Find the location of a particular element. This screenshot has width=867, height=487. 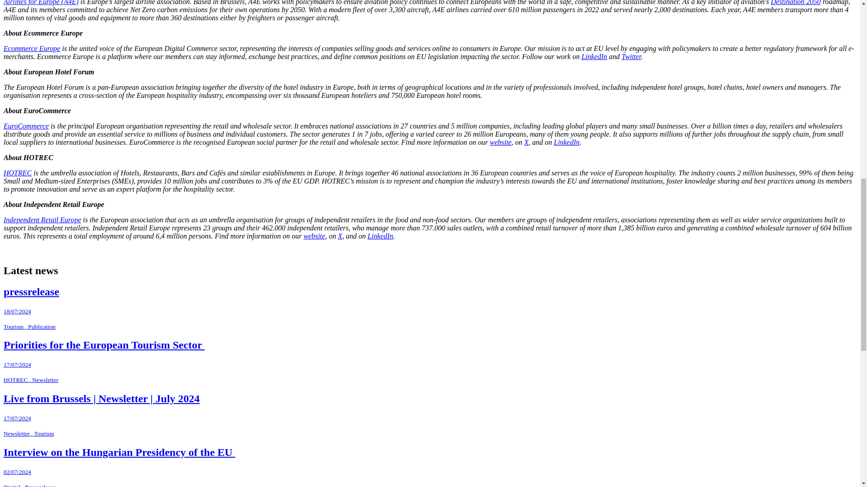

LinkedIn is located at coordinates (594, 56).